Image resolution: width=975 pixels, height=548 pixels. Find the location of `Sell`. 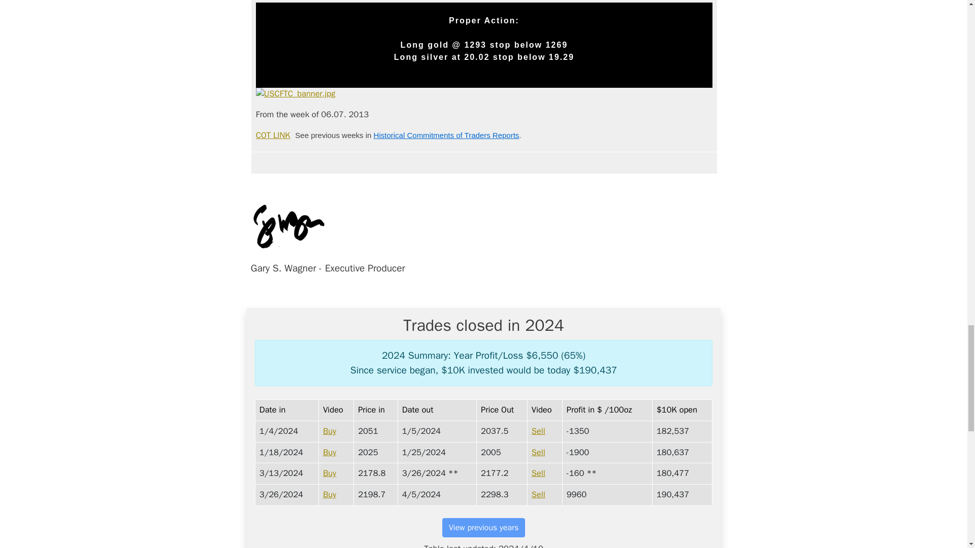

Sell is located at coordinates (540, 452).